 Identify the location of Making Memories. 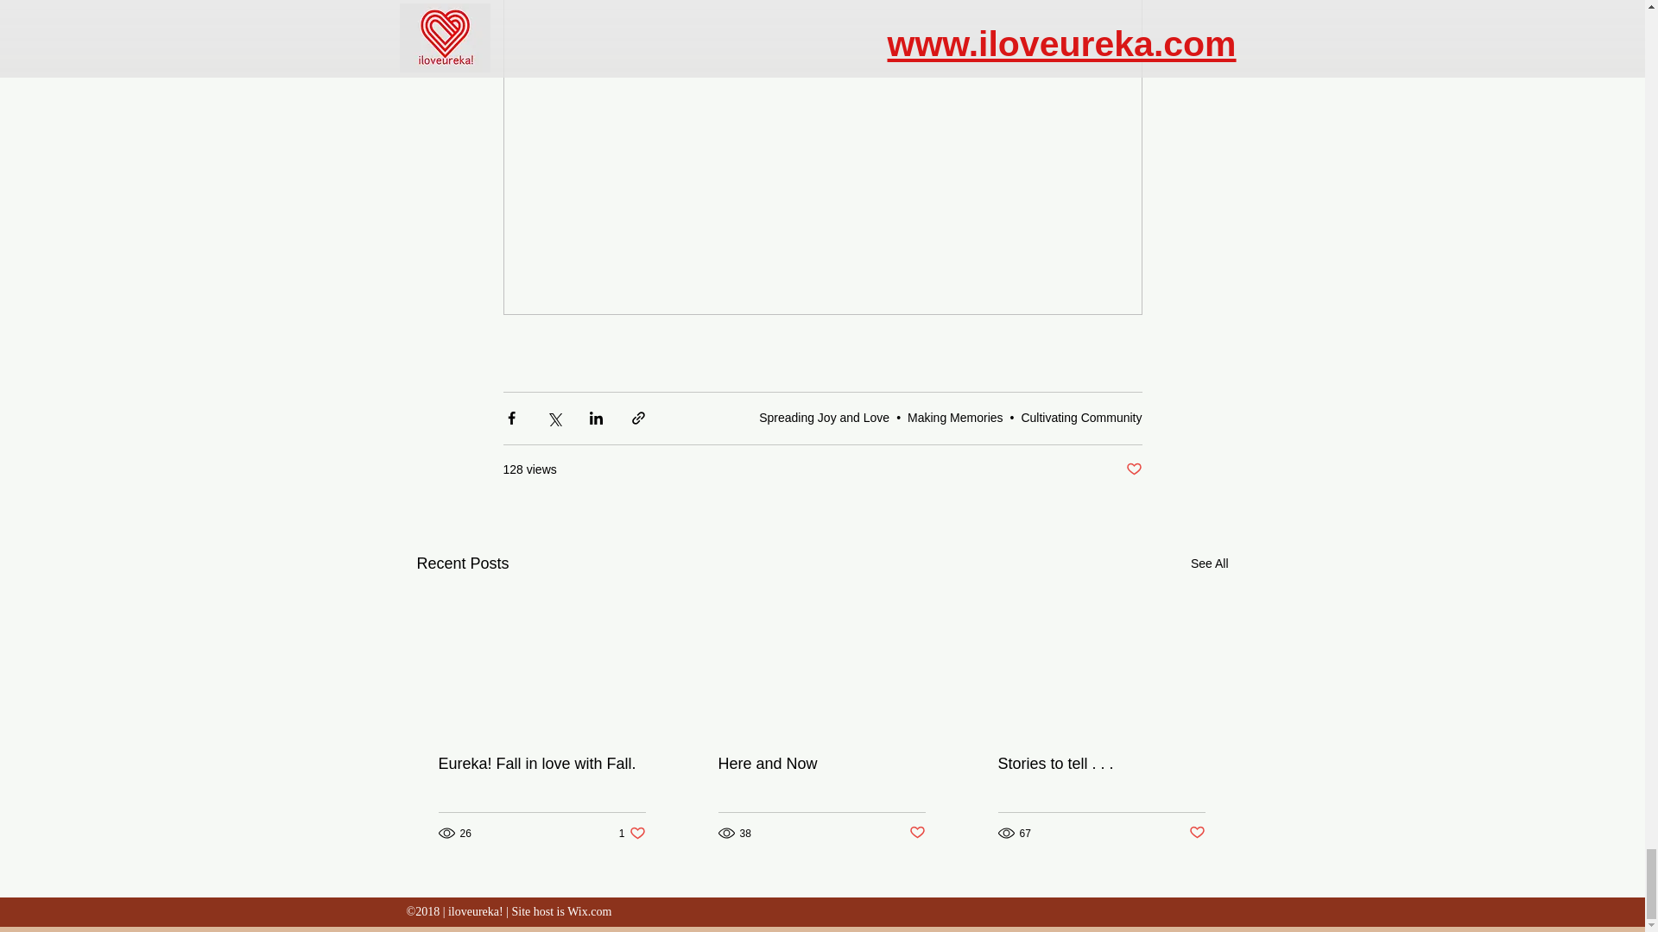
(824, 418).